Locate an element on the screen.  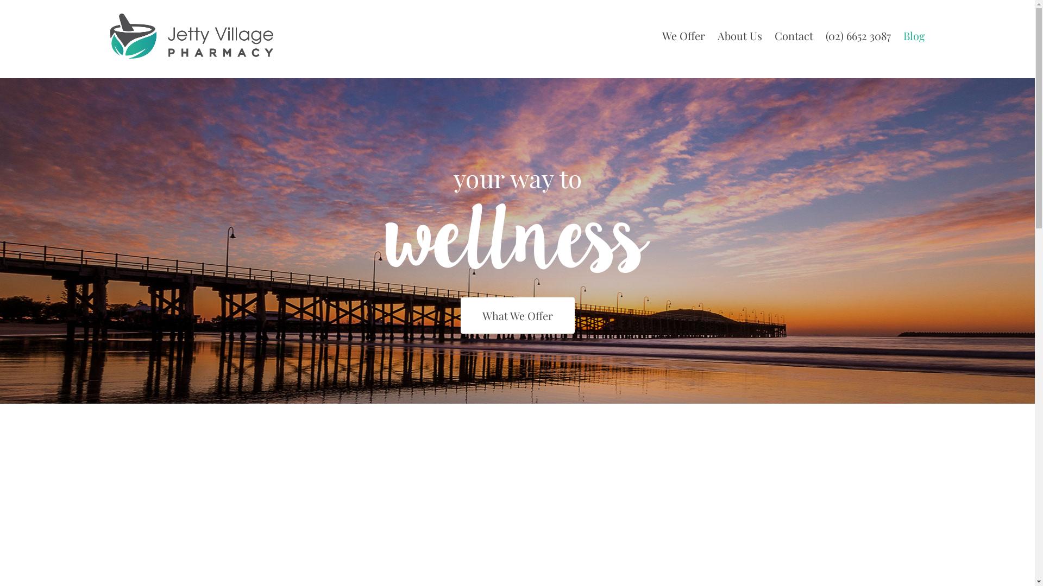
About Us is located at coordinates (739, 31).